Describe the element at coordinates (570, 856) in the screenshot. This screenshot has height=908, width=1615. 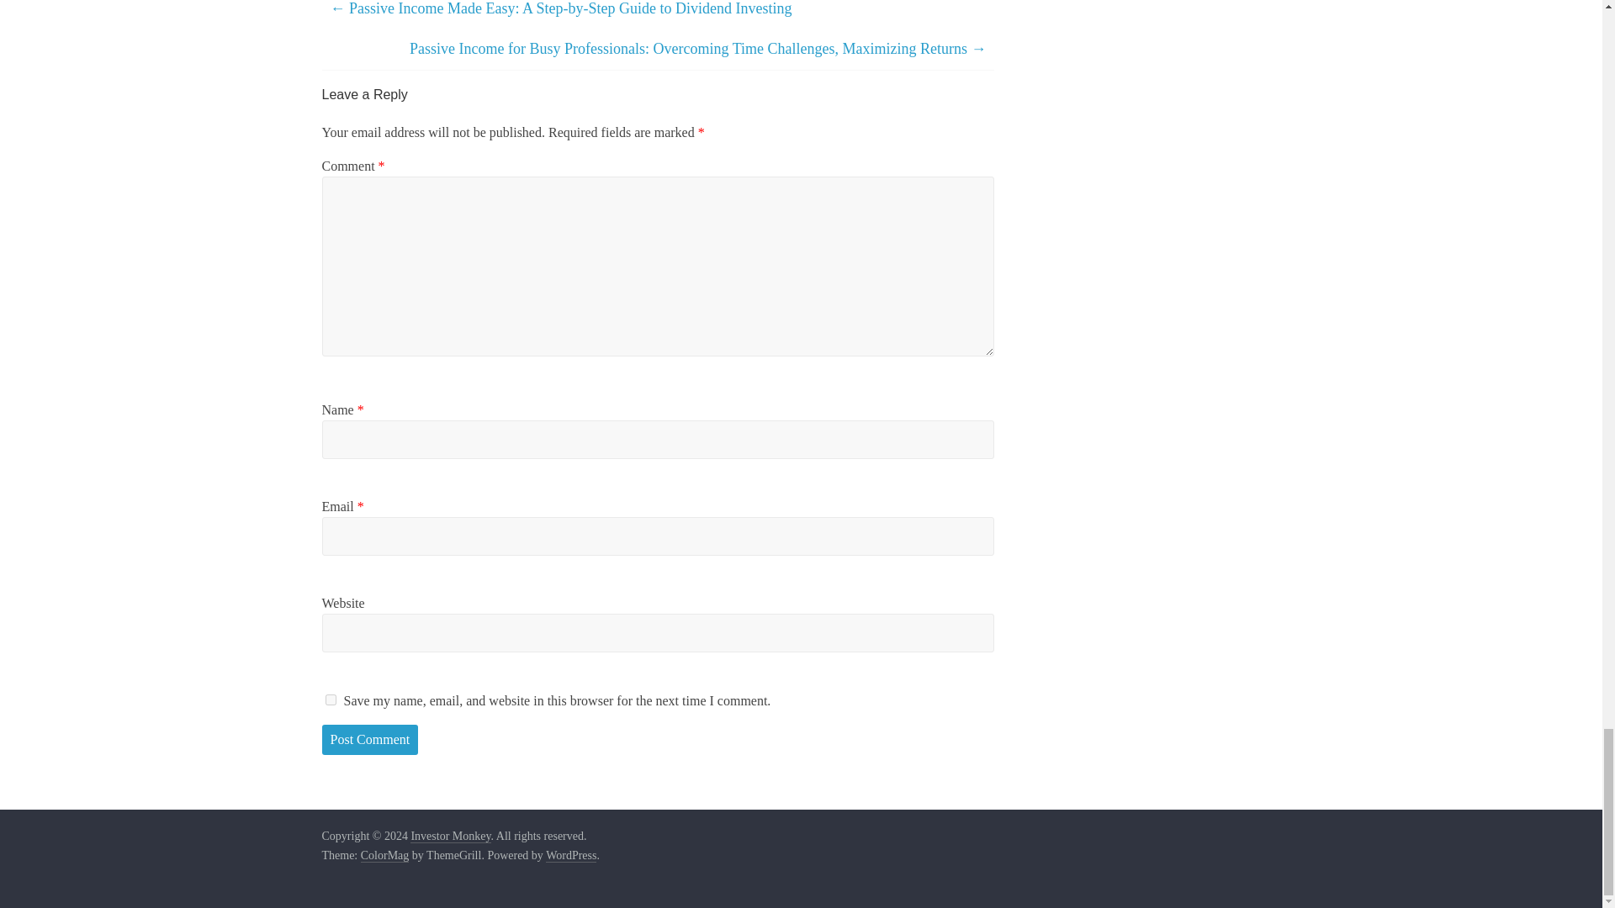
I see `WordPress` at that location.